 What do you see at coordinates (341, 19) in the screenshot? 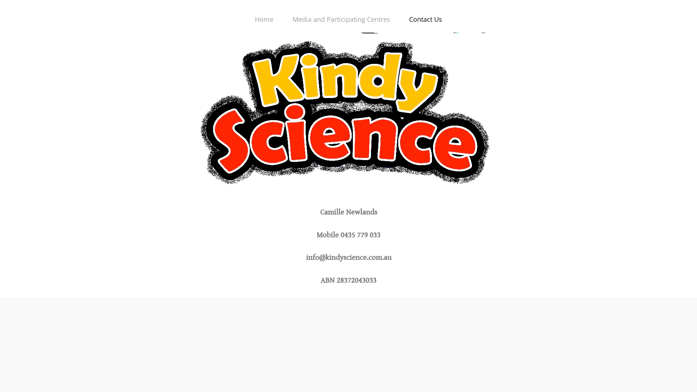
I see `Media and Participating Centres` at bounding box center [341, 19].